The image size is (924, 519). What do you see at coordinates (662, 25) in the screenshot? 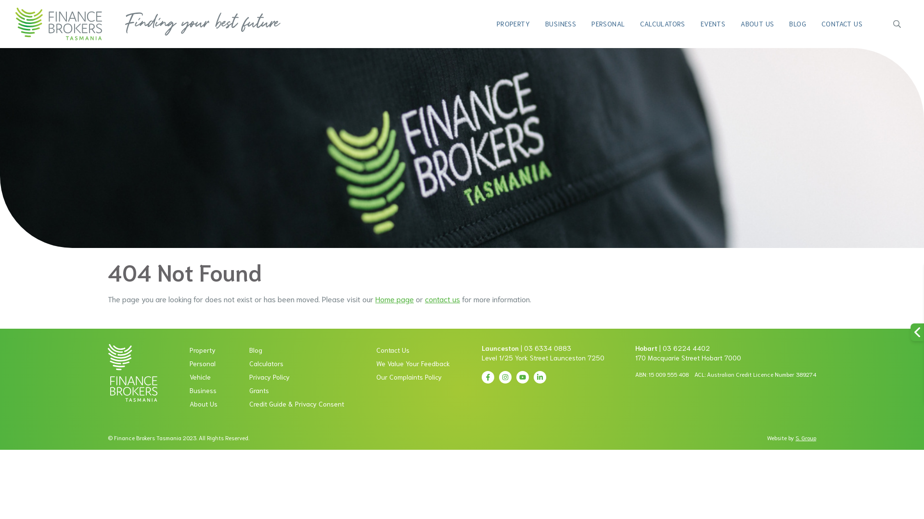
I see `CALCULATORS` at bounding box center [662, 25].